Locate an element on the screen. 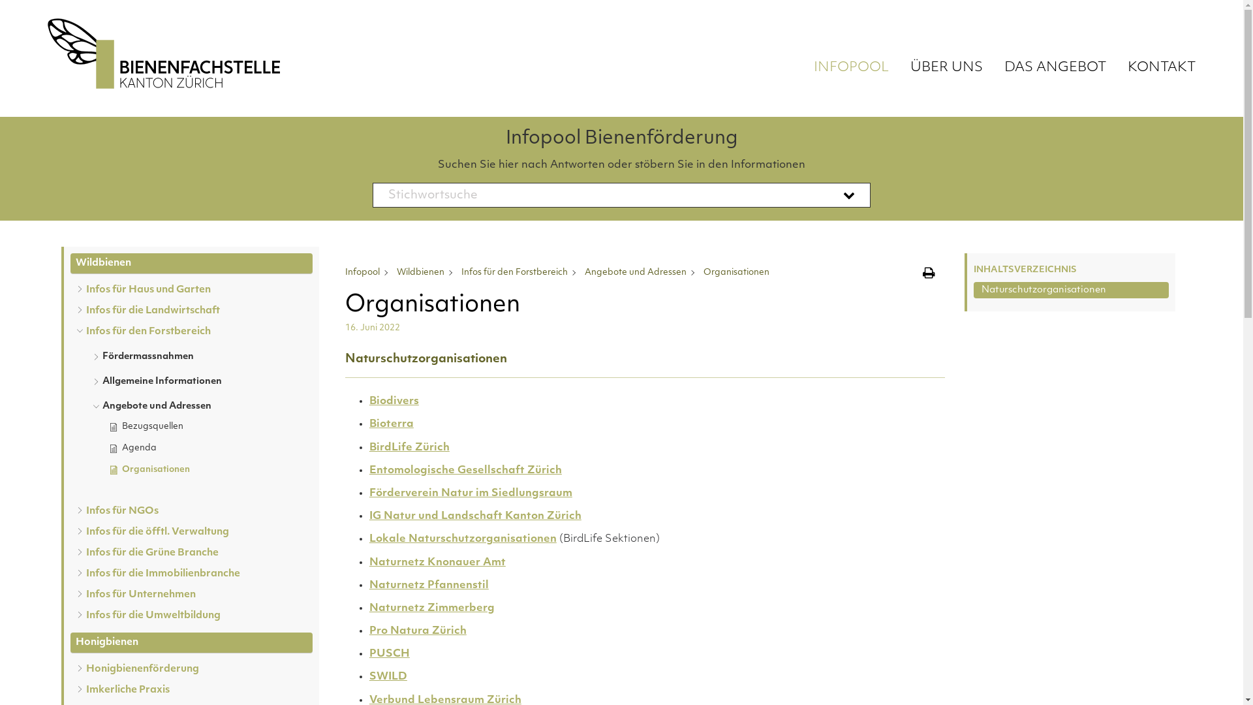 This screenshot has height=705, width=1253. Angebote und Adressen is located at coordinates (636, 273).